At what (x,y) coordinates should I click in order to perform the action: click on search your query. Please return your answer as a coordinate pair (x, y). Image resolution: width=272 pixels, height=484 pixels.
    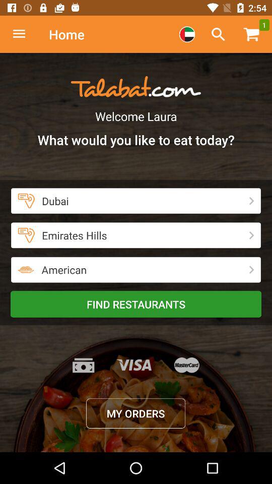
    Looking at the image, I should click on (218, 34).